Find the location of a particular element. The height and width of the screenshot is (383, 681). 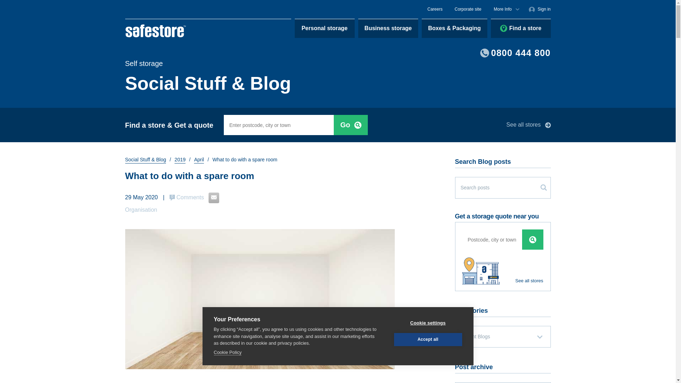

Personal storage is located at coordinates (325, 28).